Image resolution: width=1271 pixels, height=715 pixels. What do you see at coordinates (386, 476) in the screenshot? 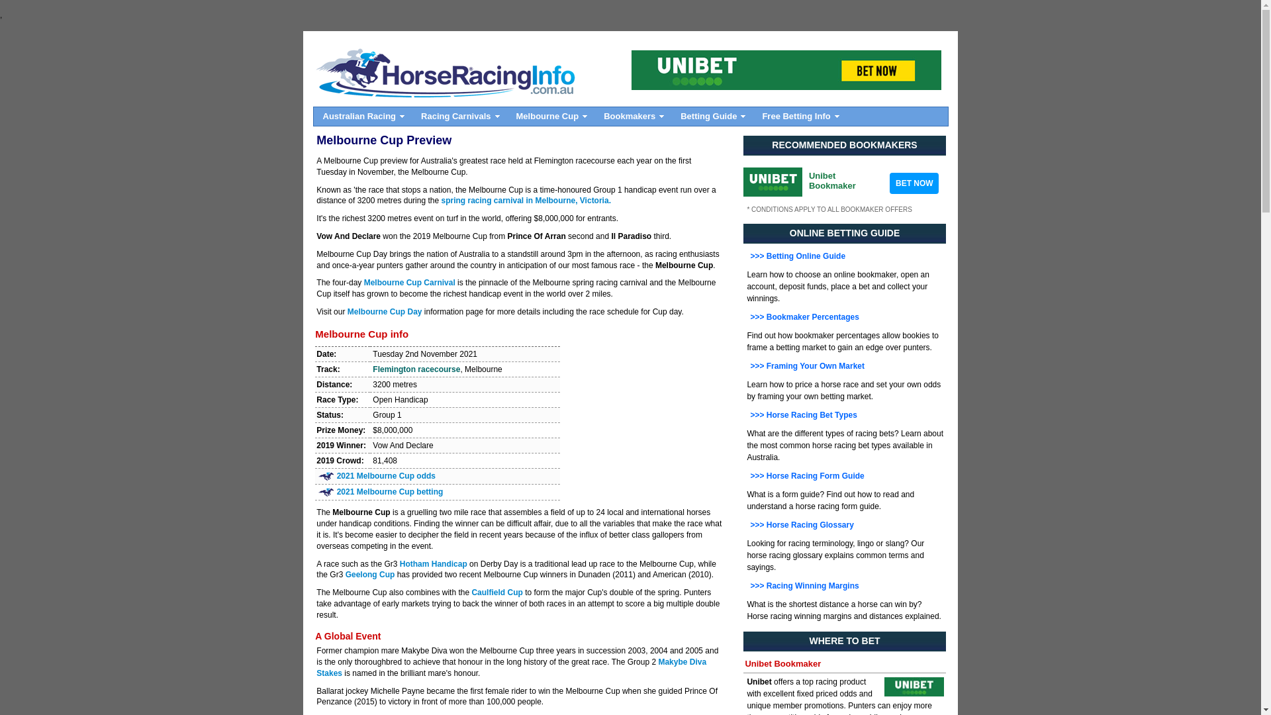
I see `2021 Melbourne Cup odds` at bounding box center [386, 476].